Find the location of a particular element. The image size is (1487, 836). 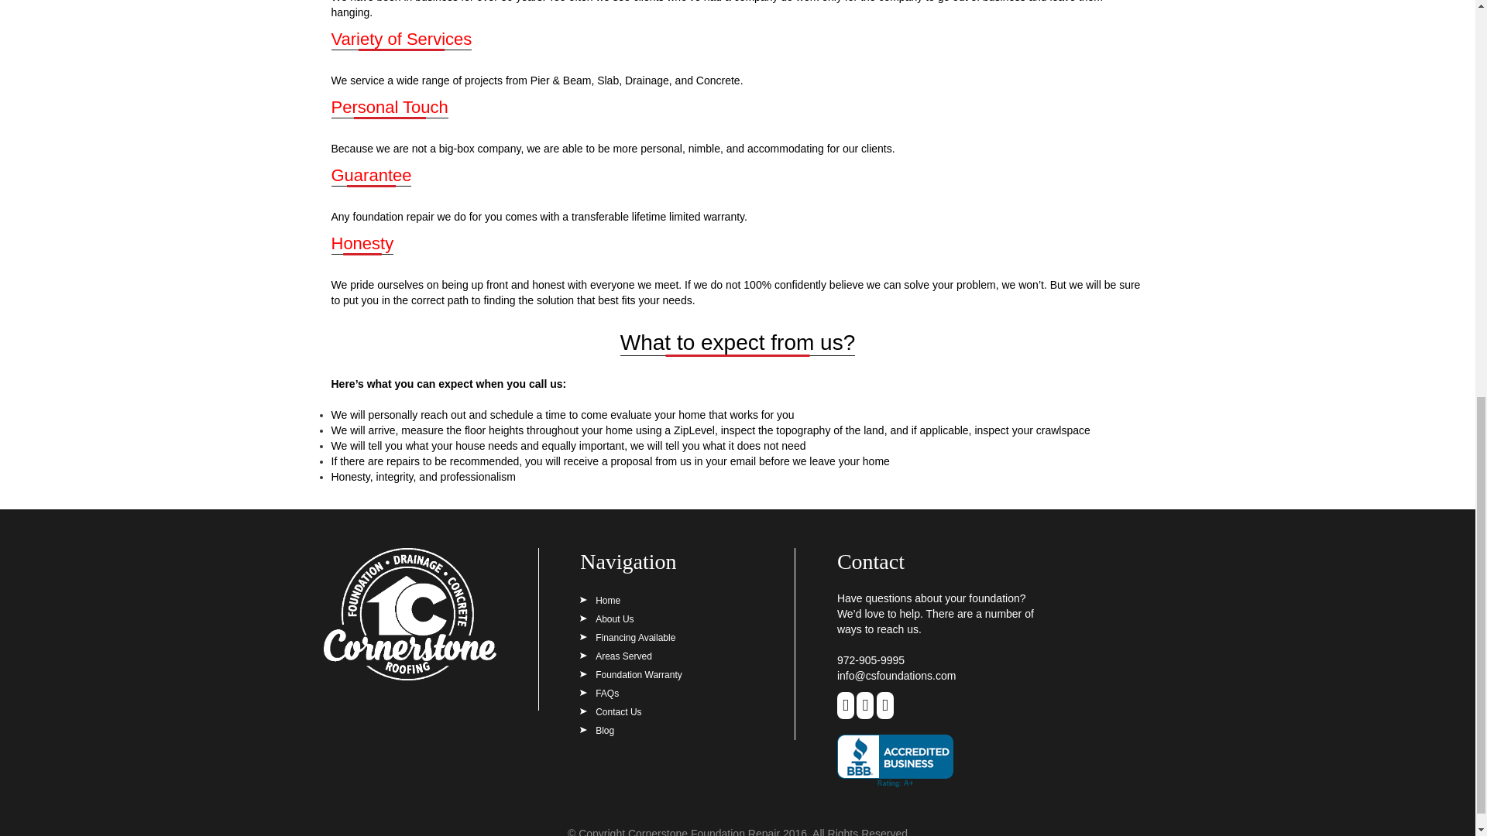

Drainage is located at coordinates (647, 81).